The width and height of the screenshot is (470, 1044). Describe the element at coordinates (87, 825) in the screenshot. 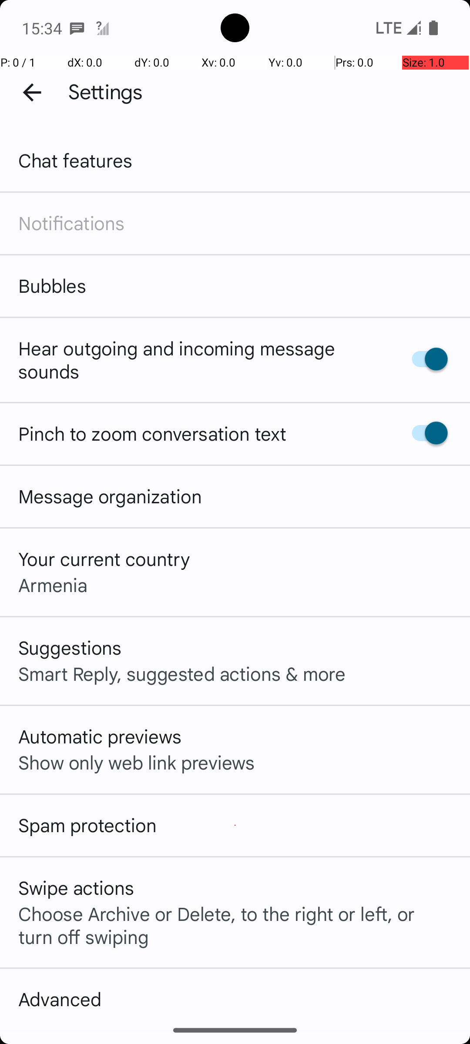

I see `Spam protection` at that location.